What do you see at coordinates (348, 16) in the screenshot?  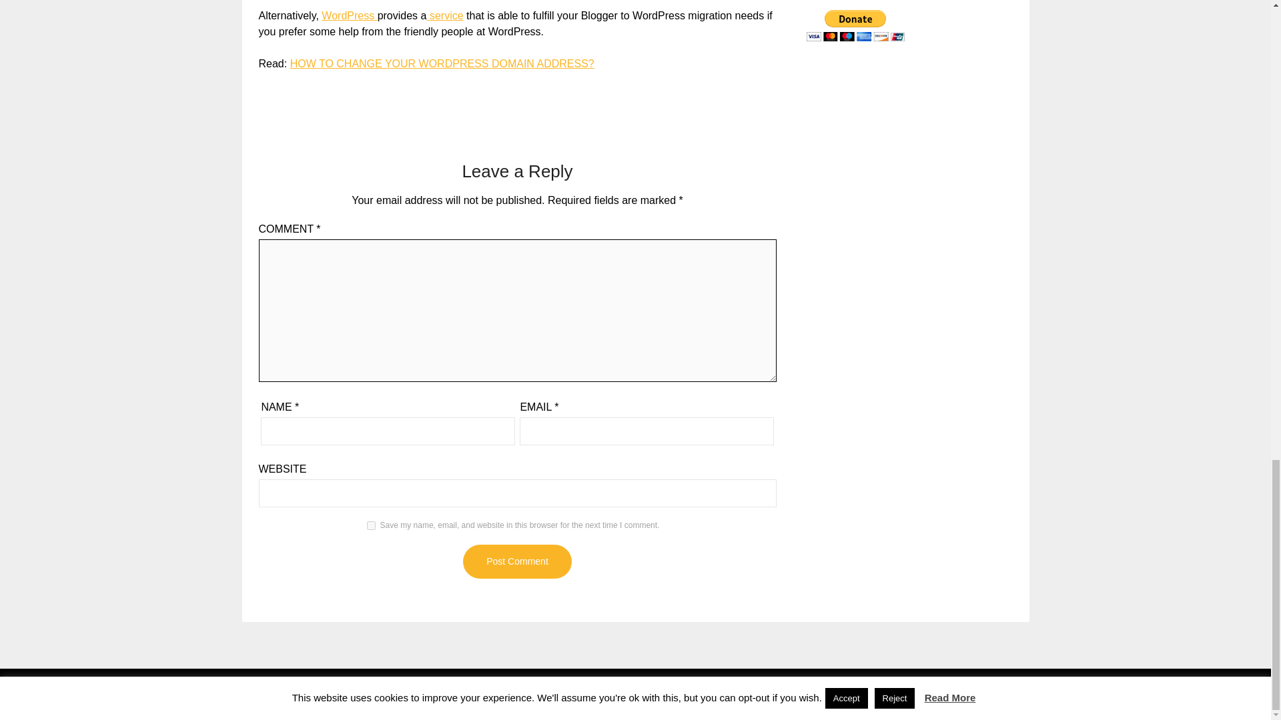 I see `WordPress` at bounding box center [348, 16].